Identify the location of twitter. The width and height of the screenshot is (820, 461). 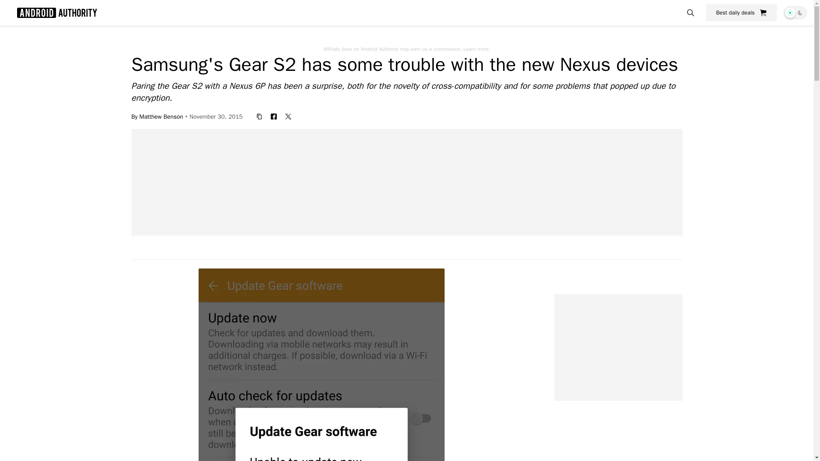
(288, 116).